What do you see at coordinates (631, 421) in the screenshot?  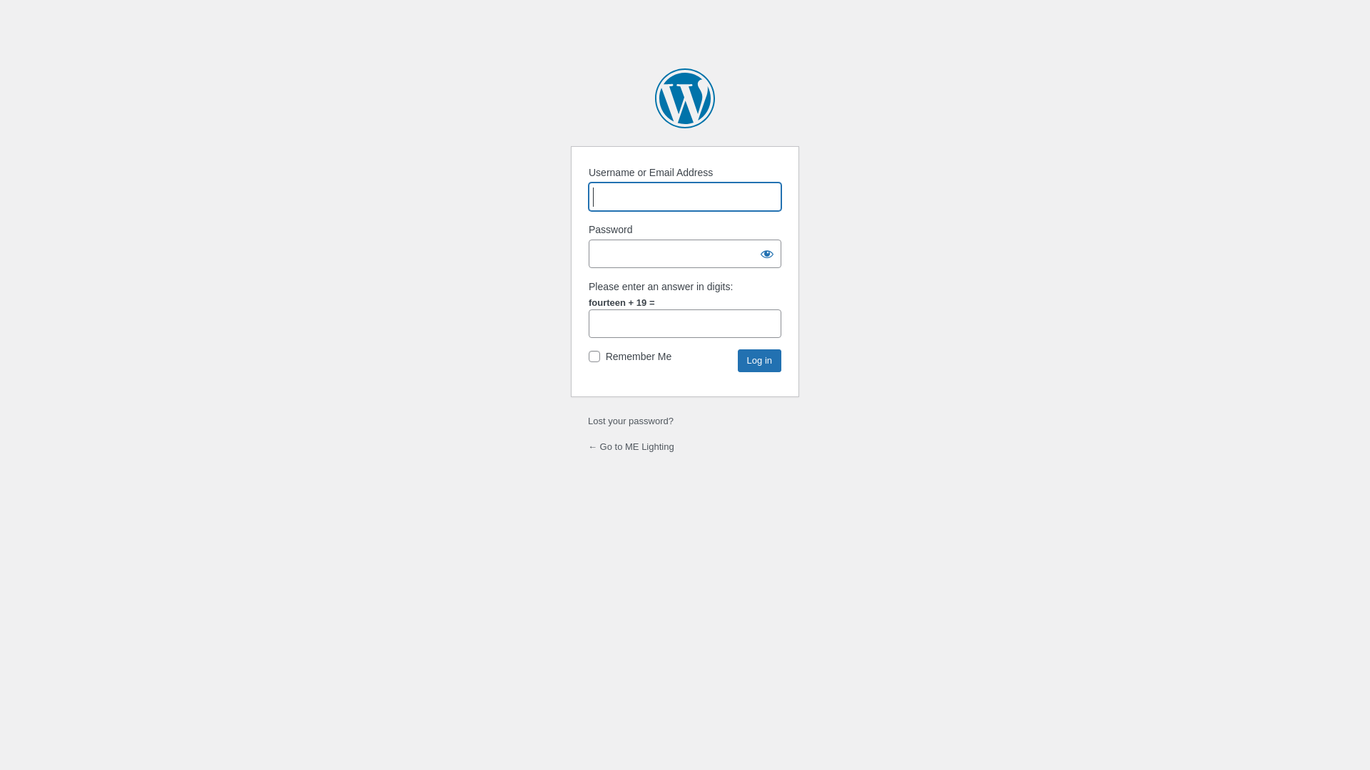 I see `Lost your password?` at bounding box center [631, 421].